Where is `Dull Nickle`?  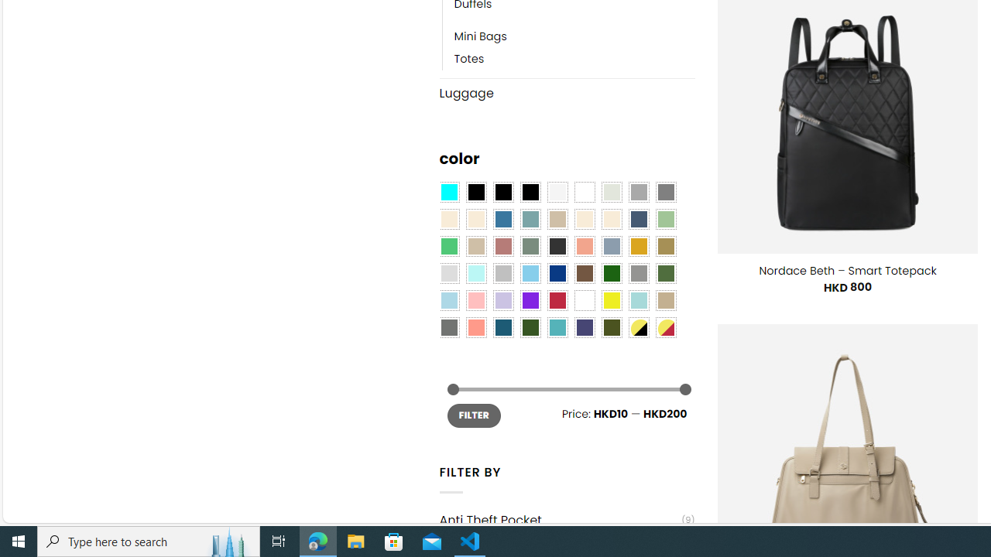 Dull Nickle is located at coordinates (449, 328).